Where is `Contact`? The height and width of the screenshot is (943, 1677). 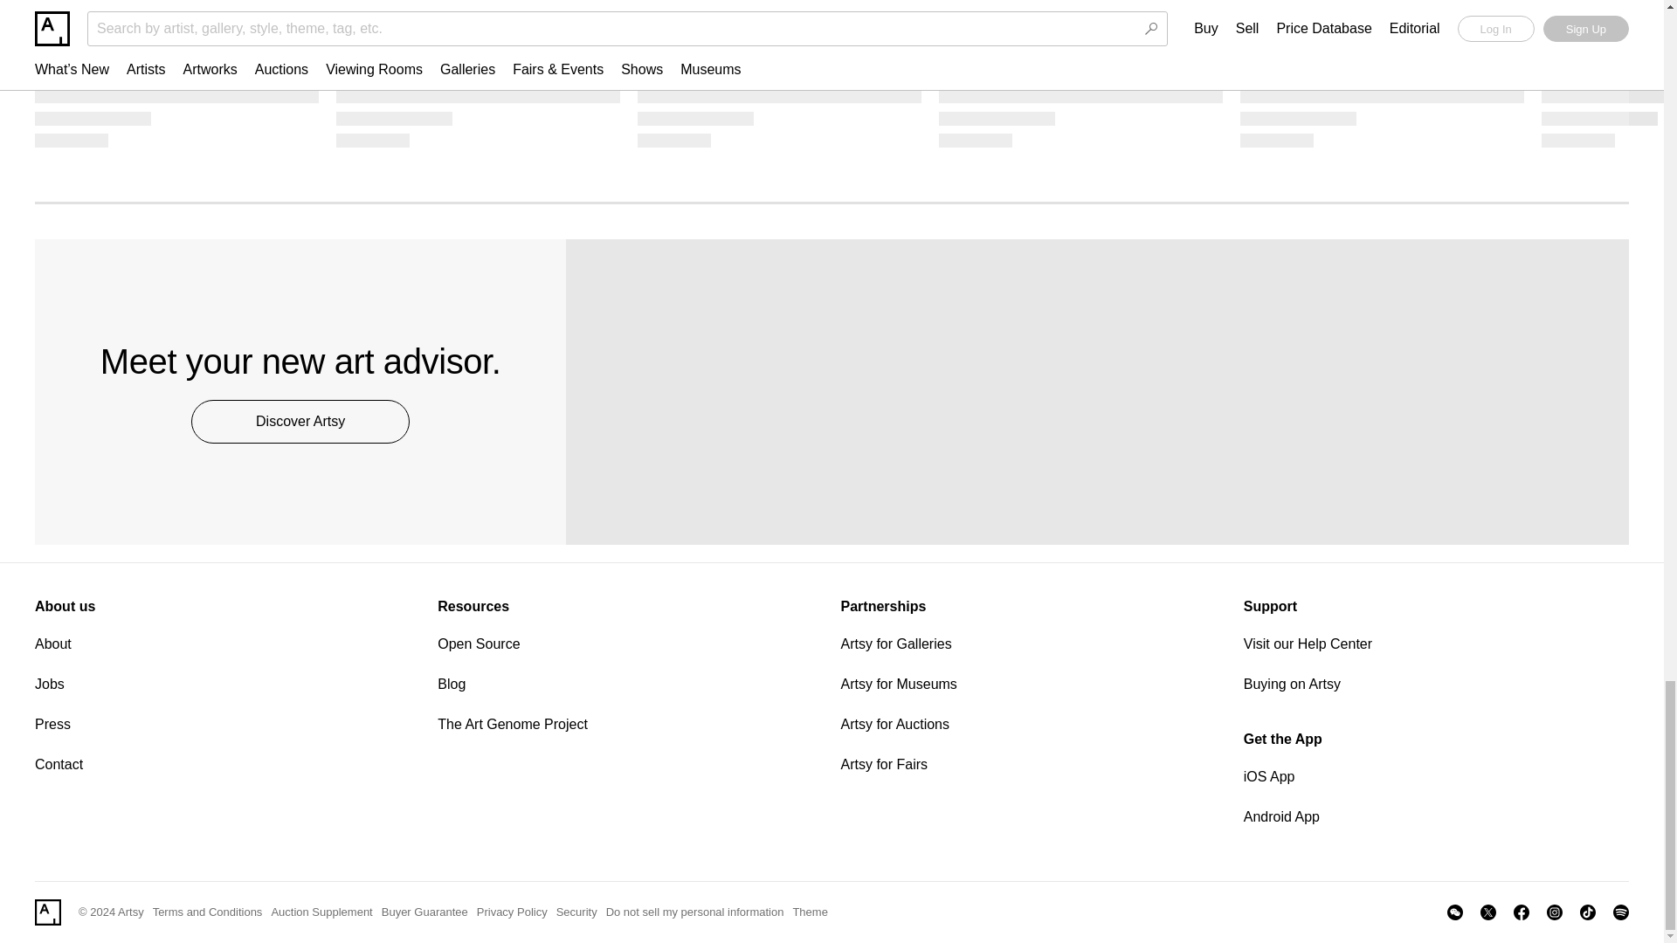
Contact is located at coordinates (227, 764).